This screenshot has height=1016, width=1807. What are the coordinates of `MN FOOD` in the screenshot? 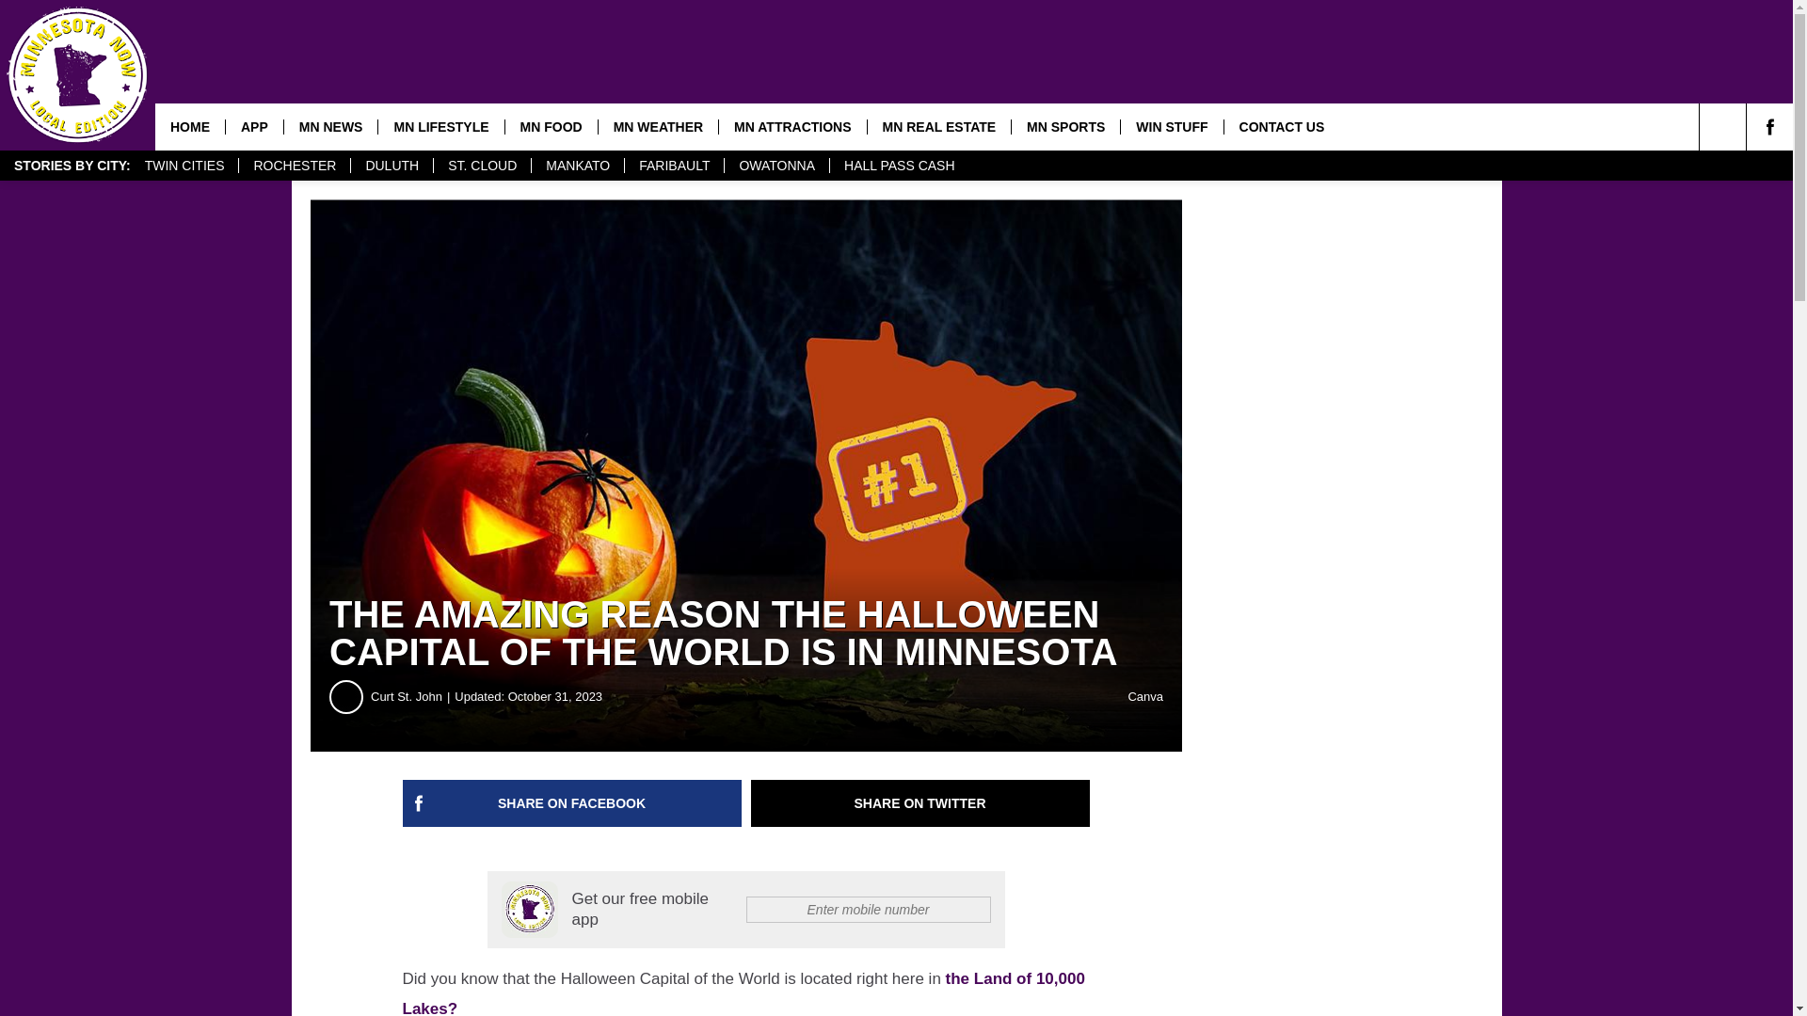 It's located at (551, 126).